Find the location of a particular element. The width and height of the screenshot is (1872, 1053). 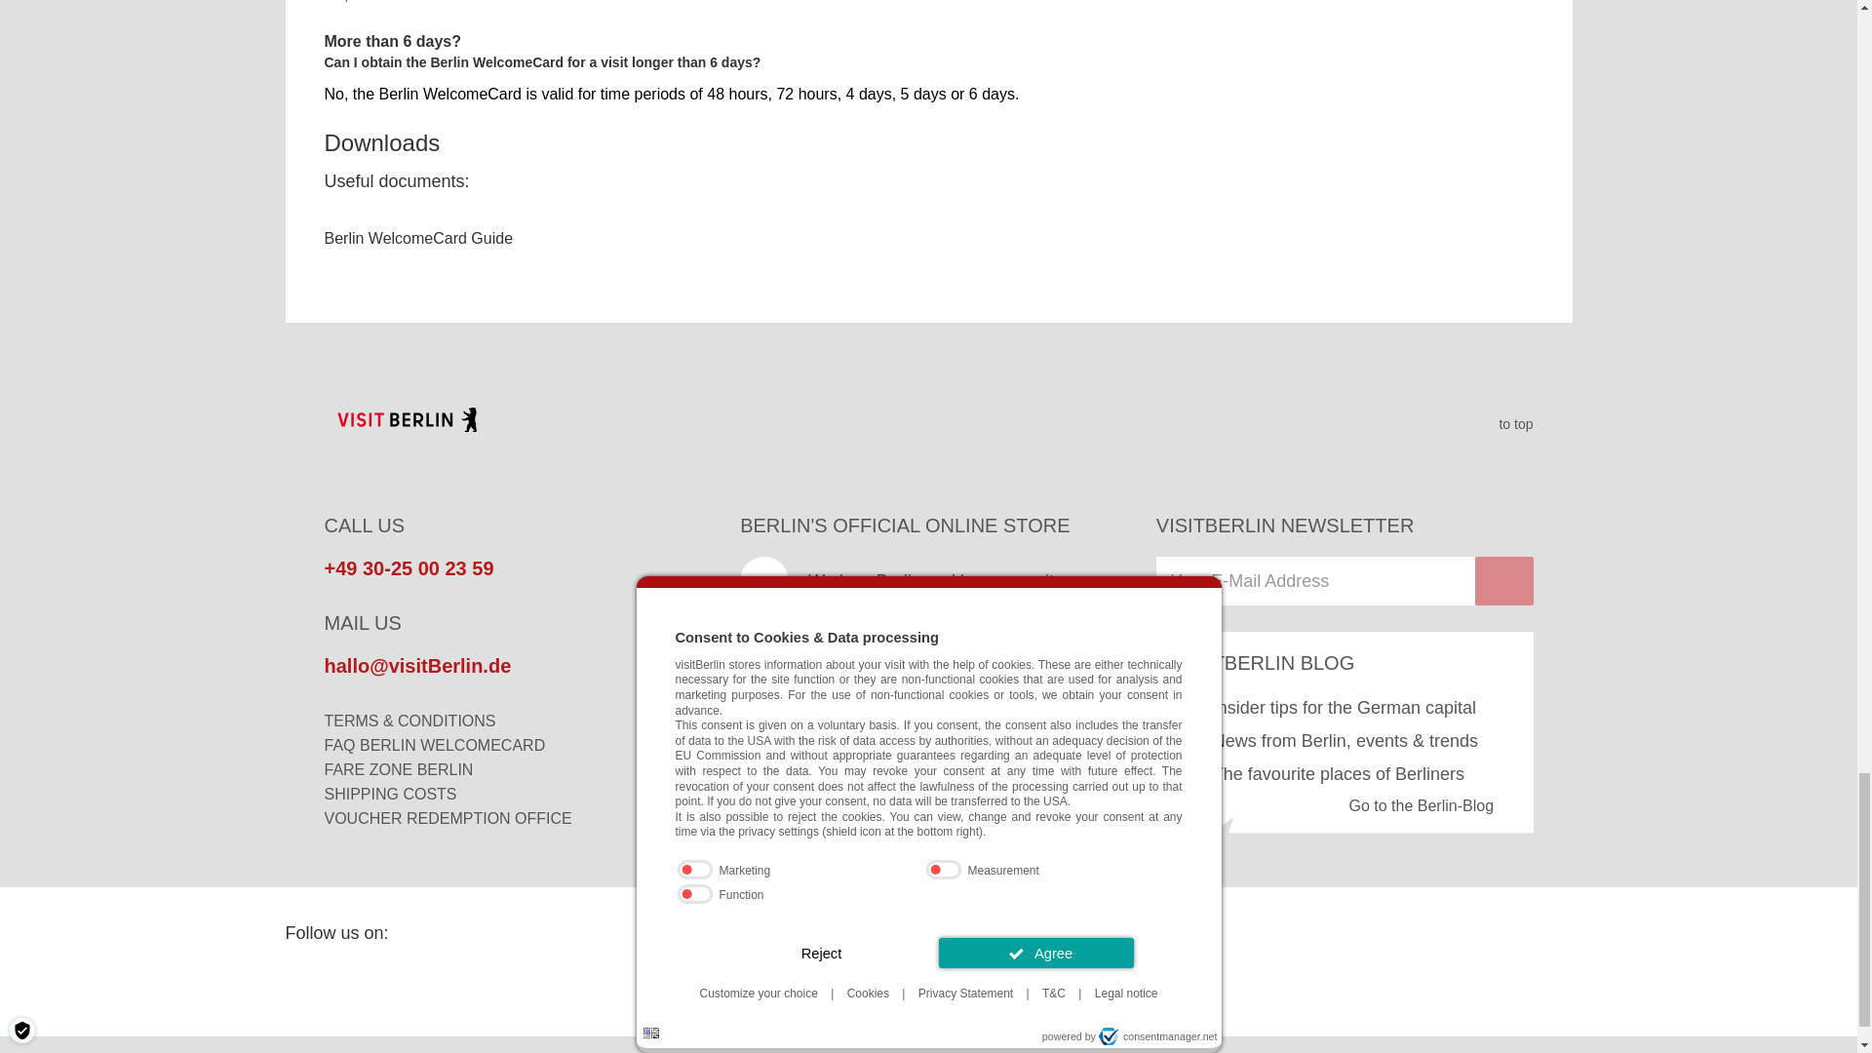

FAQ Berlin WelcomeCard is located at coordinates (434, 745).